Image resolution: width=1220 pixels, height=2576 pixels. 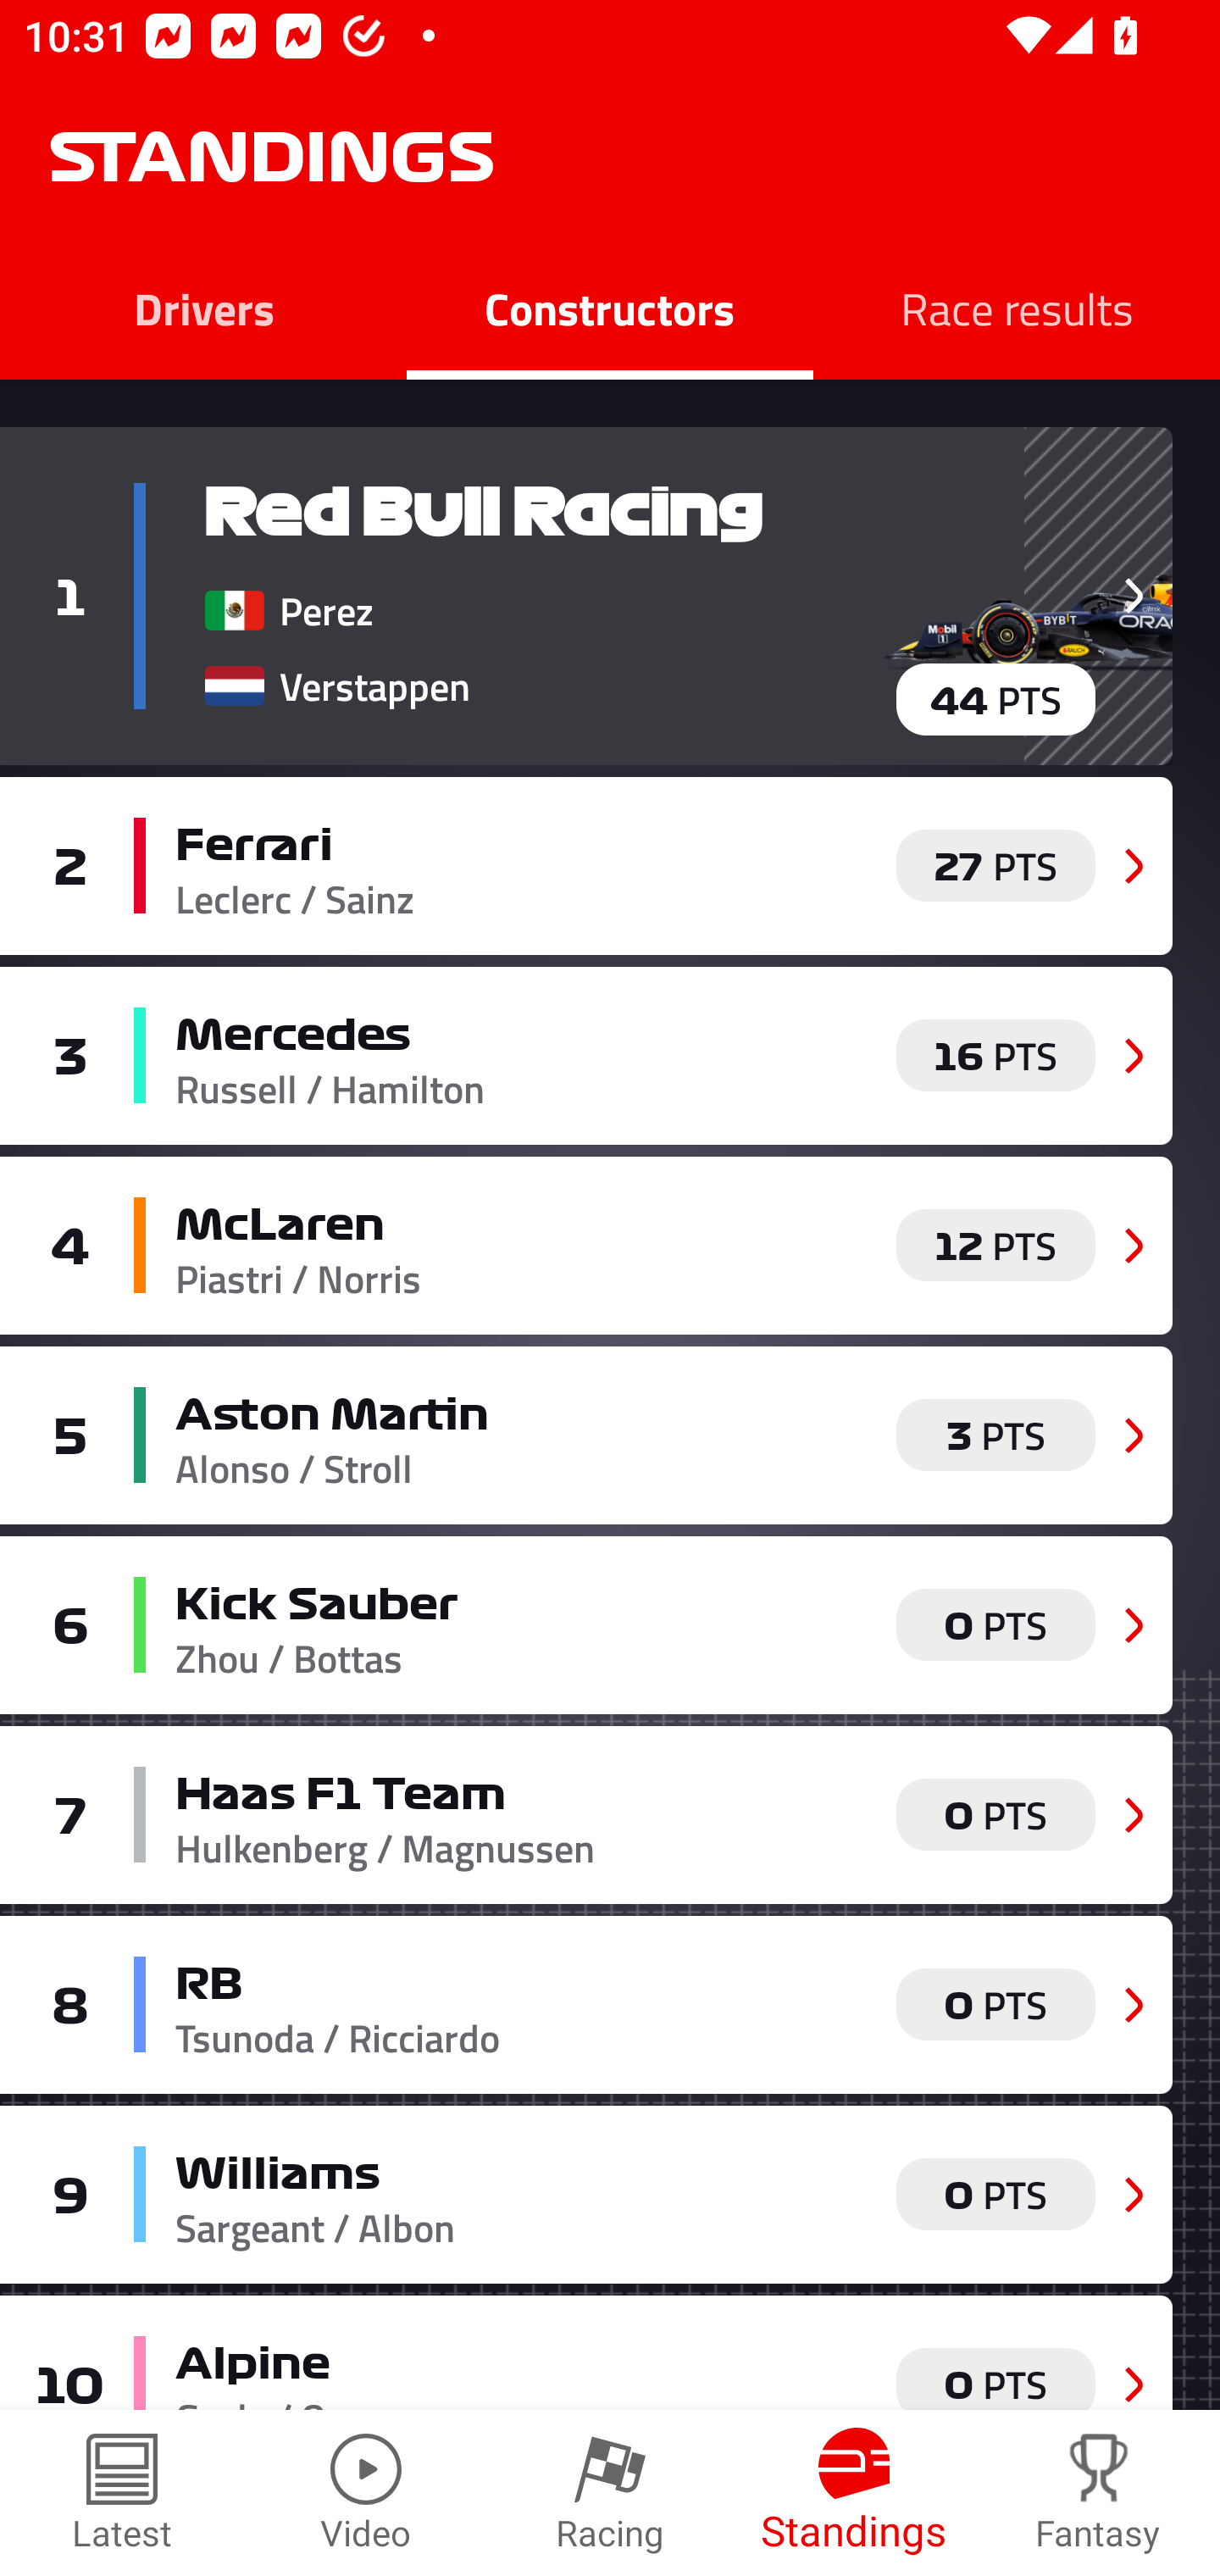 I want to click on Race results, so click(x=1017, y=307).